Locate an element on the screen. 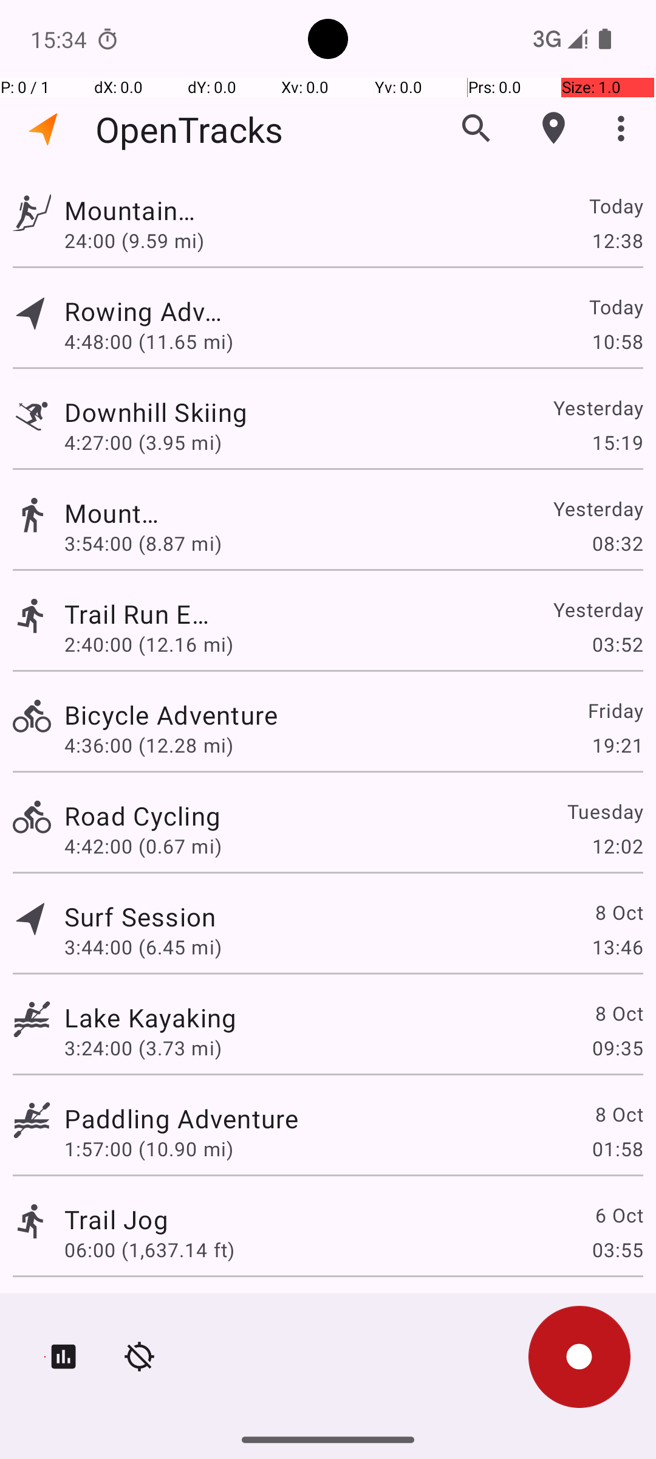 This screenshot has width=656, height=1459. 2:40:00 (12.16 mi) is located at coordinates (148, 644).